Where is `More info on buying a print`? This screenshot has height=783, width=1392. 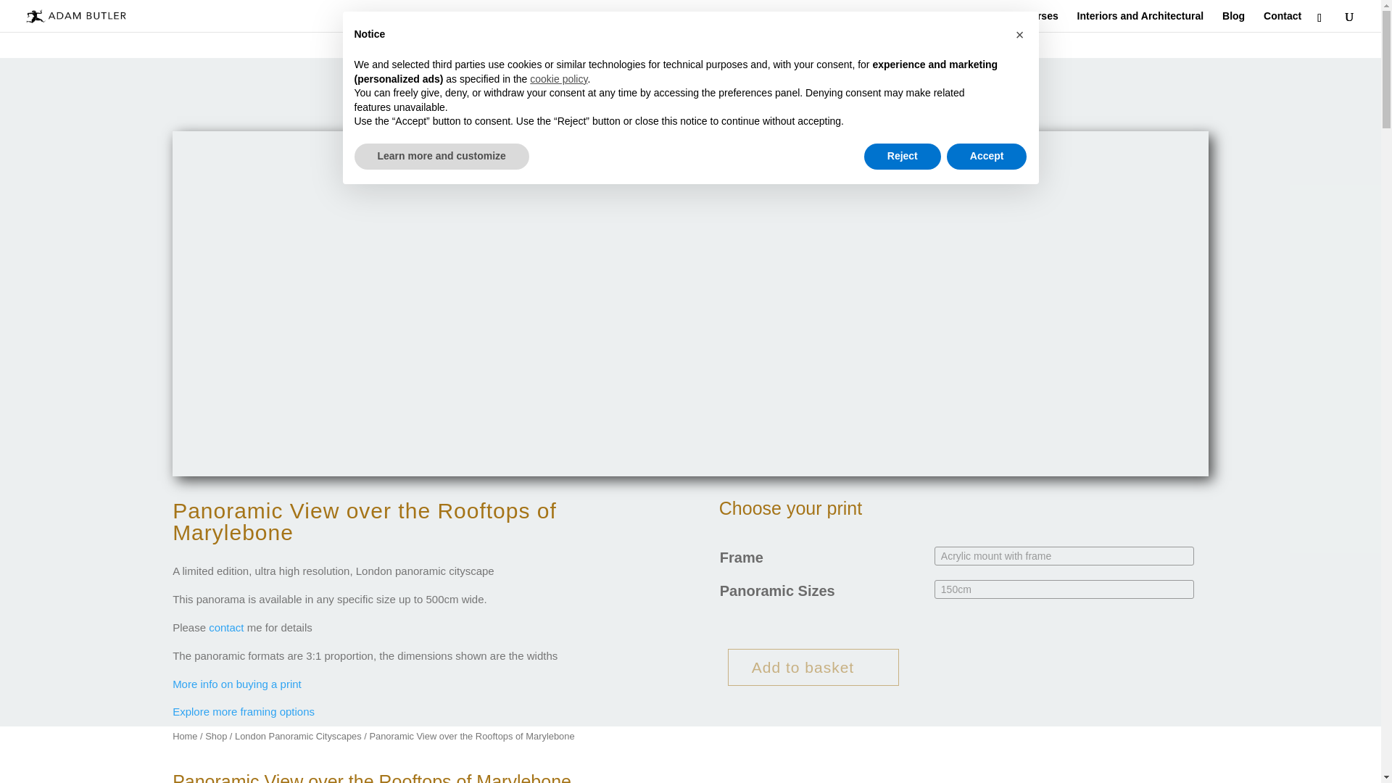
More info on buying a print is located at coordinates (237, 684).